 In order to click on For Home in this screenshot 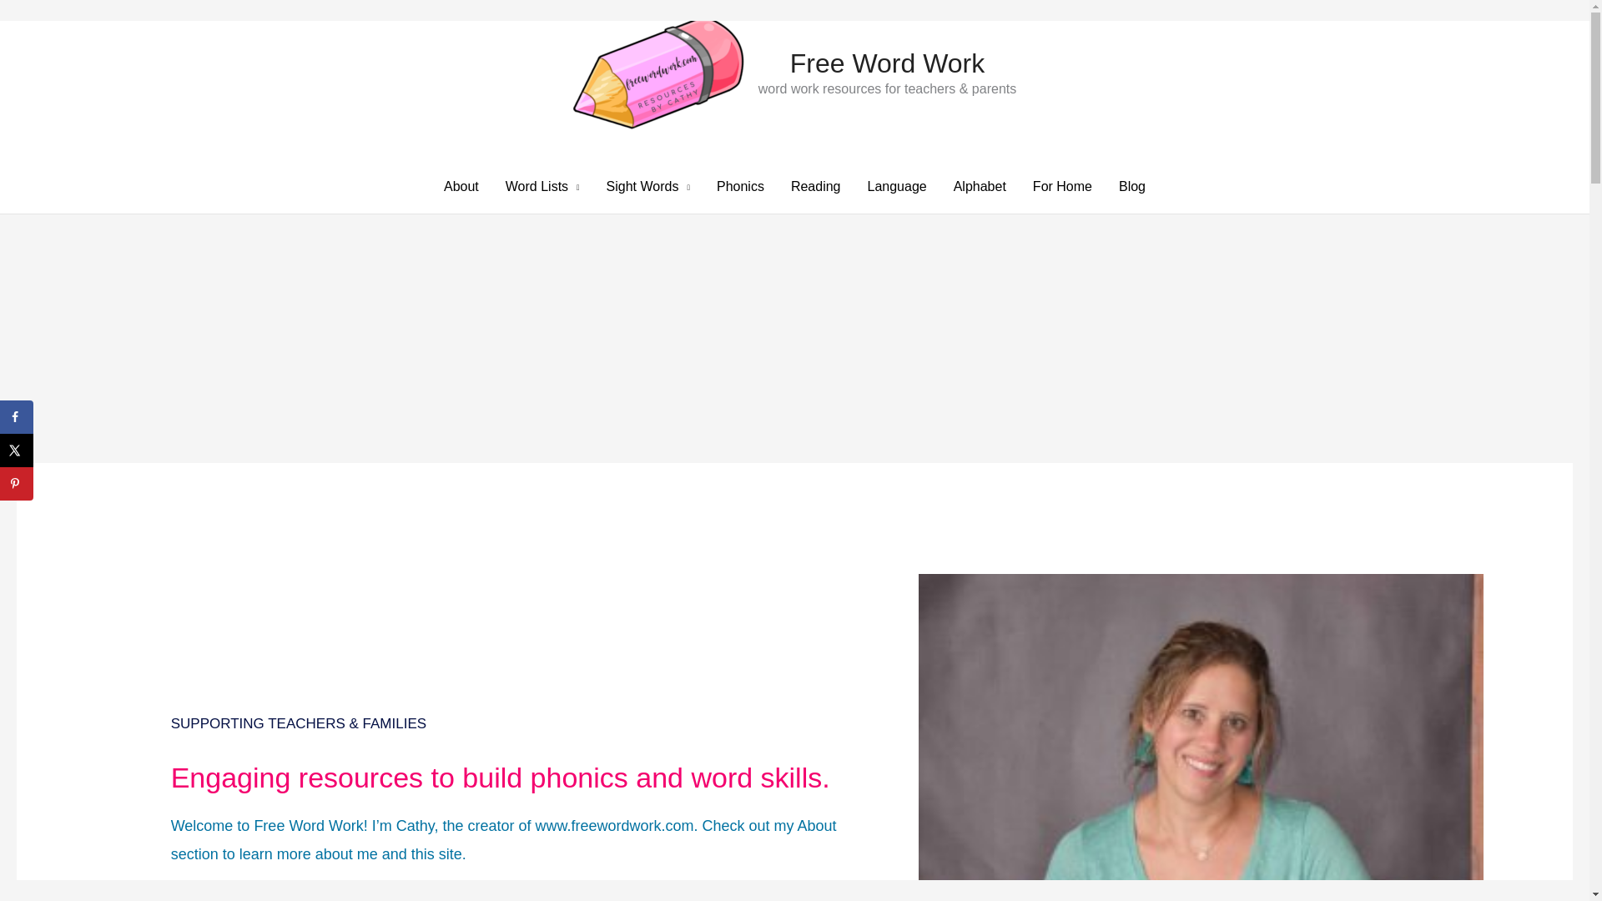, I will do `click(1061, 187)`.